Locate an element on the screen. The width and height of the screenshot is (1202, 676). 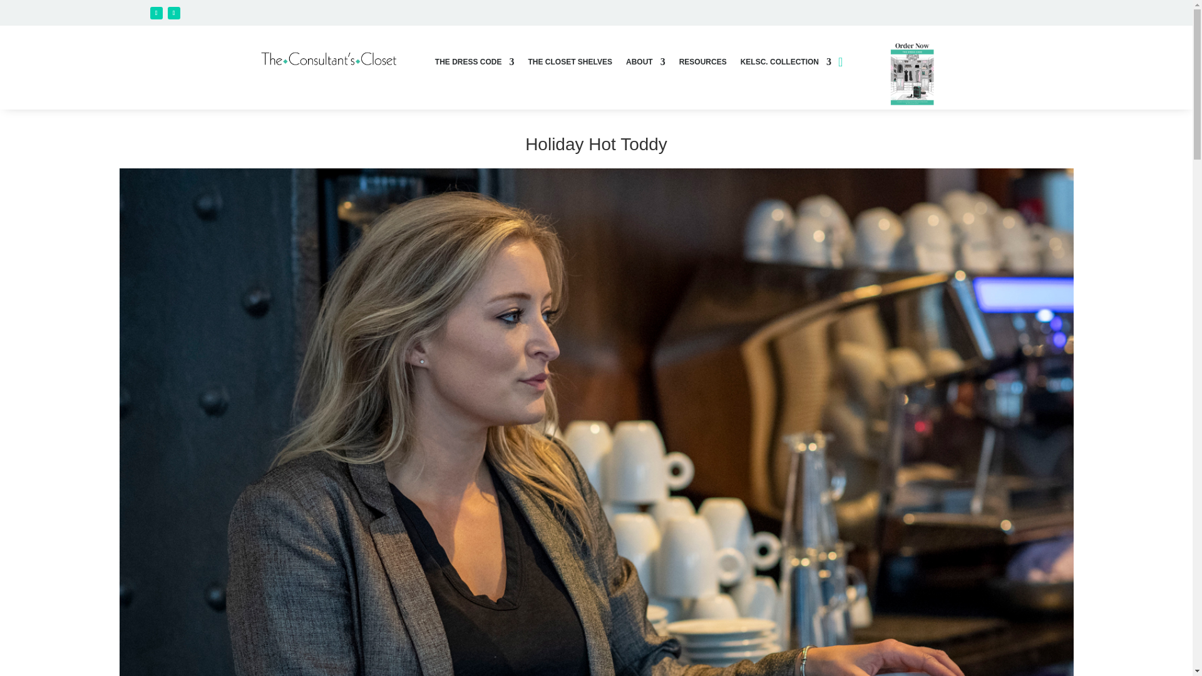
THE CLOSET SHELVES is located at coordinates (570, 64).